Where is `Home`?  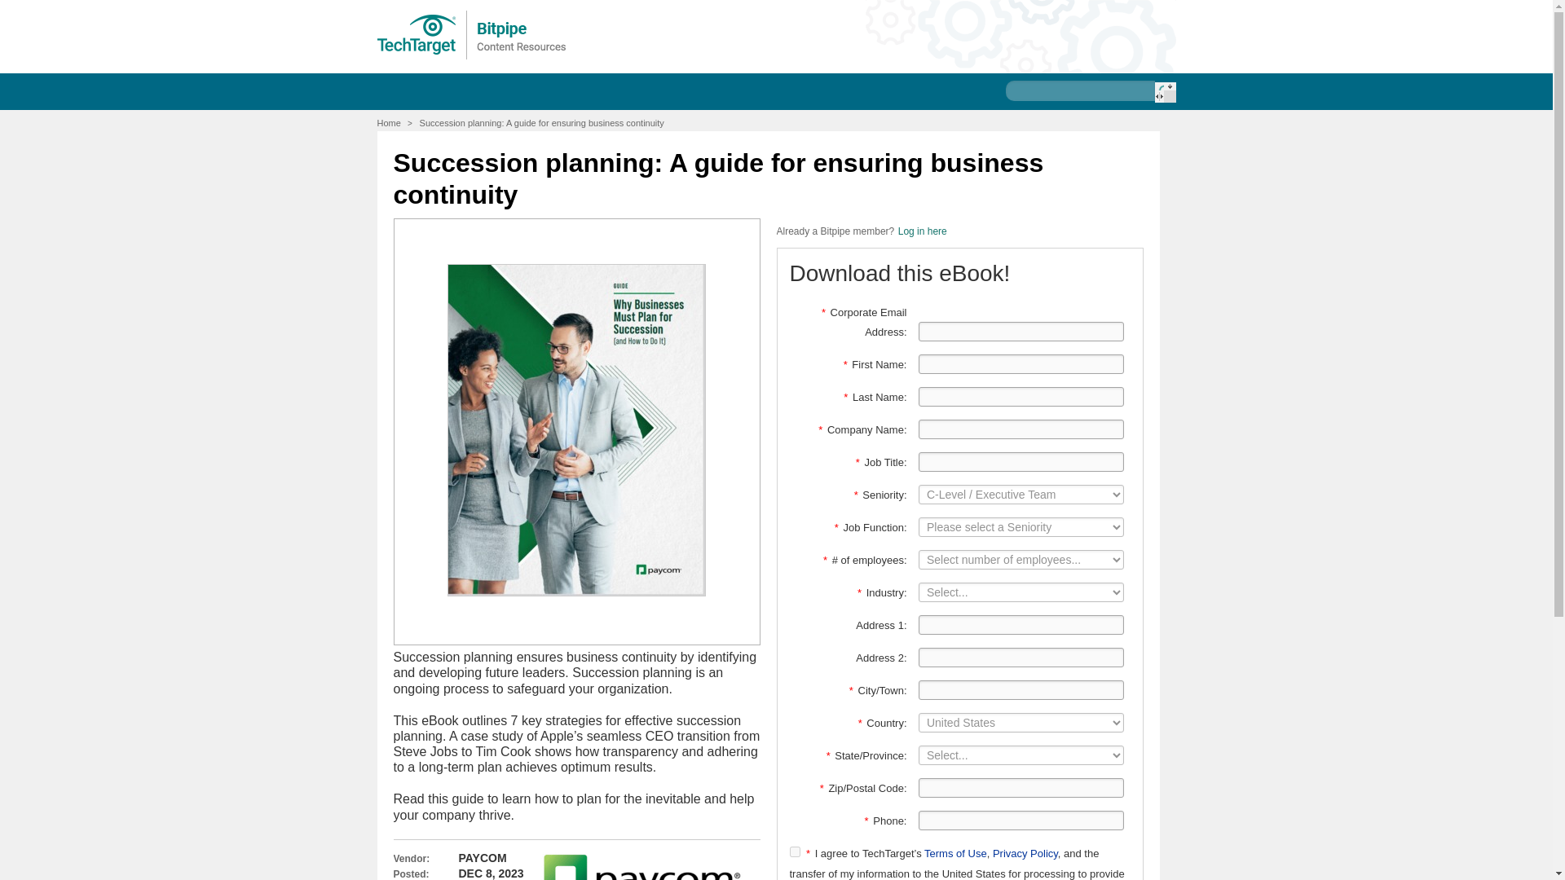
Home is located at coordinates (388, 122).